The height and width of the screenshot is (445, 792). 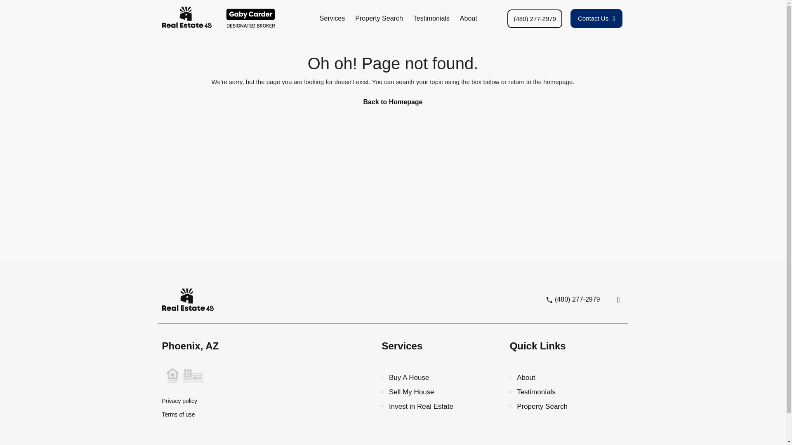 I want to click on About, so click(x=555, y=377).